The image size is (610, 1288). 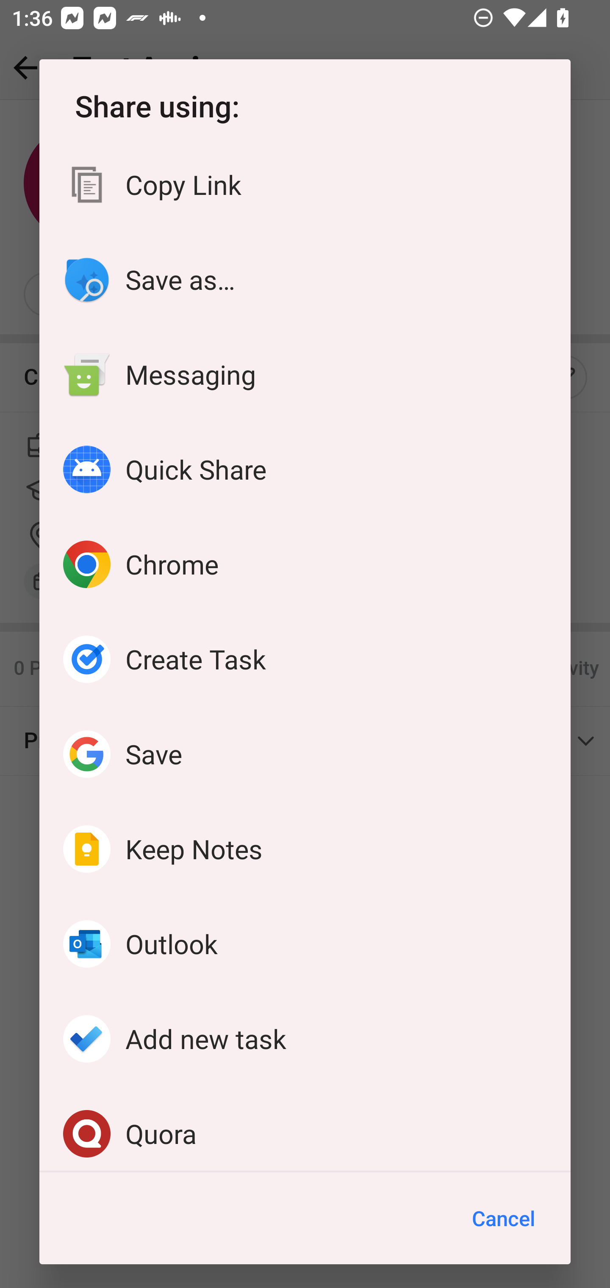 What do you see at coordinates (305, 848) in the screenshot?
I see `Keep Notes` at bounding box center [305, 848].